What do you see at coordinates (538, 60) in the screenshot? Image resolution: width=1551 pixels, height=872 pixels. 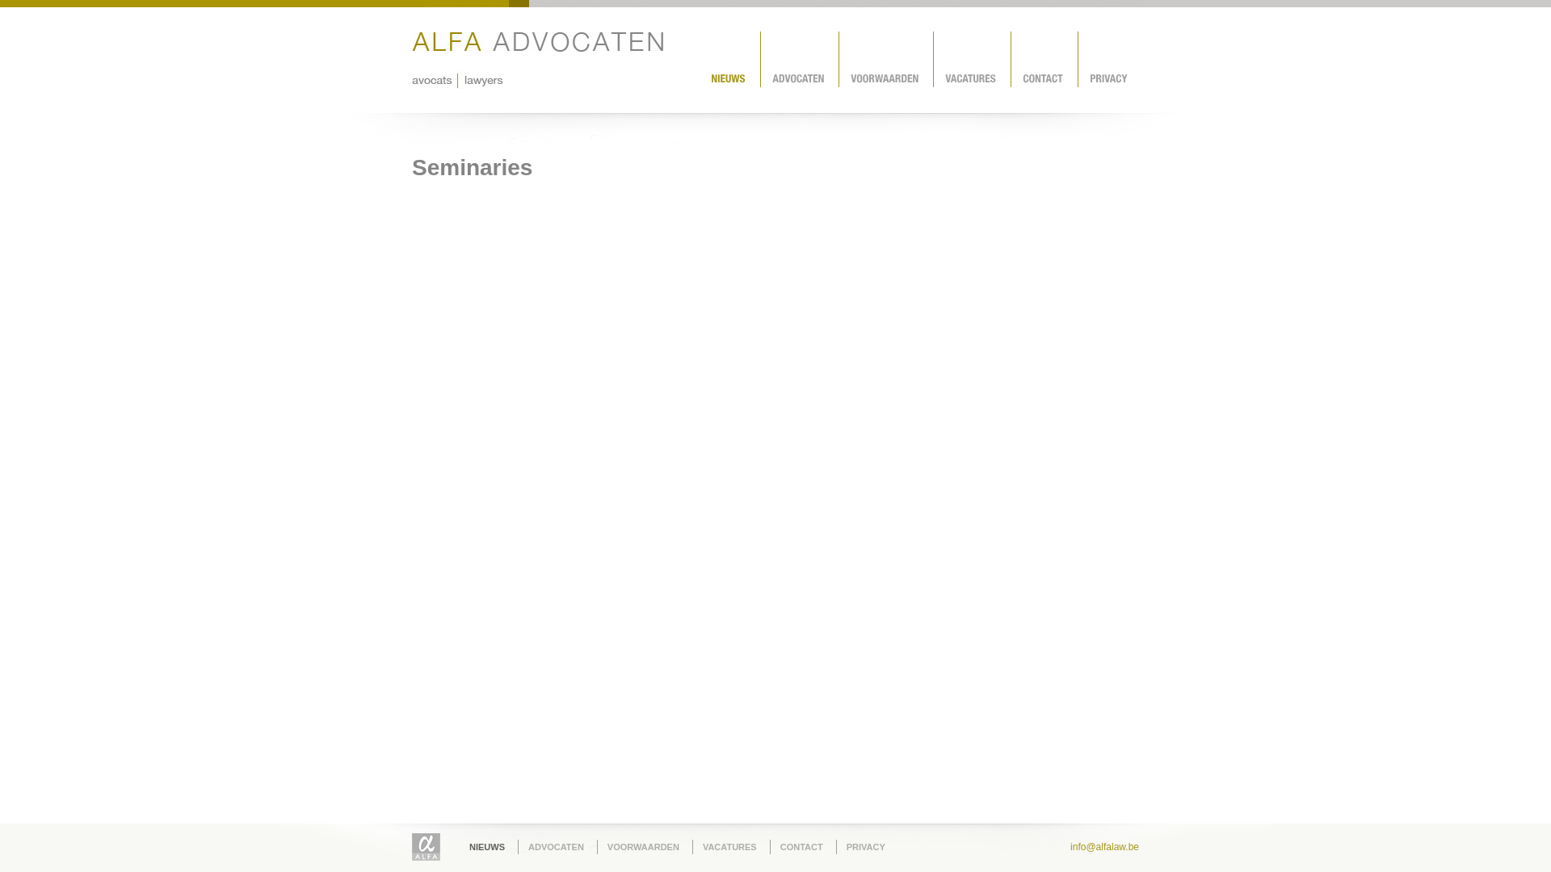 I see `Alfa Advocaten | Fiscale specialisten` at bounding box center [538, 60].